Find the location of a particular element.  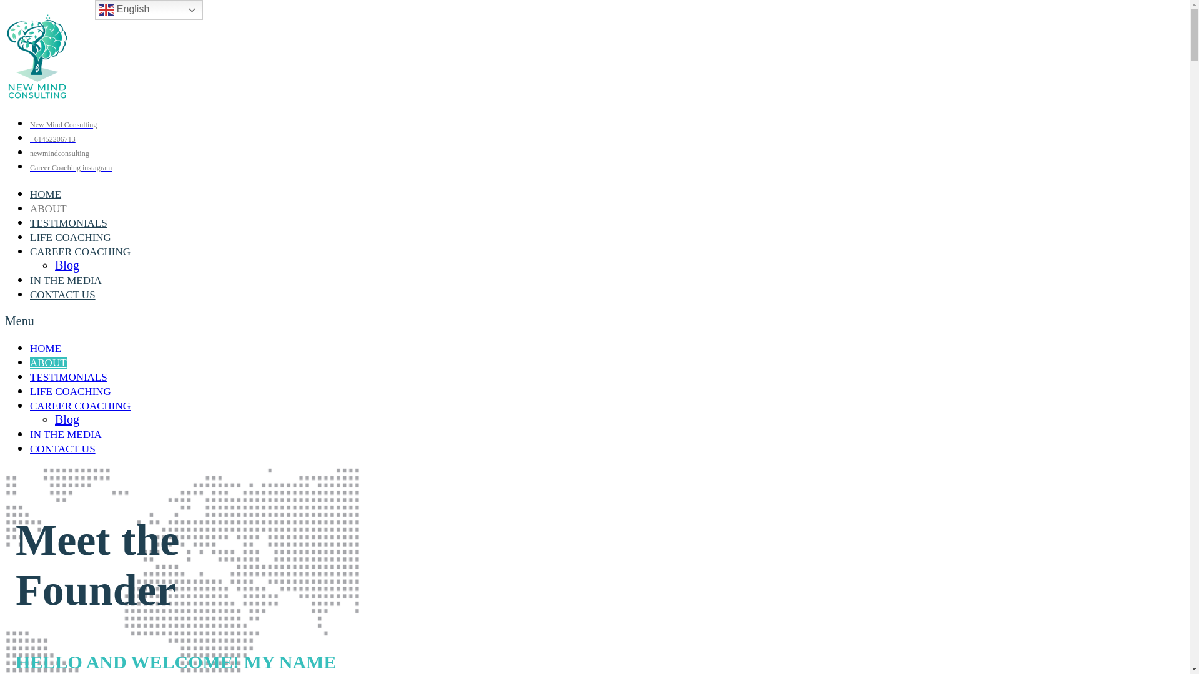

LIFE COACHING is located at coordinates (71, 237).